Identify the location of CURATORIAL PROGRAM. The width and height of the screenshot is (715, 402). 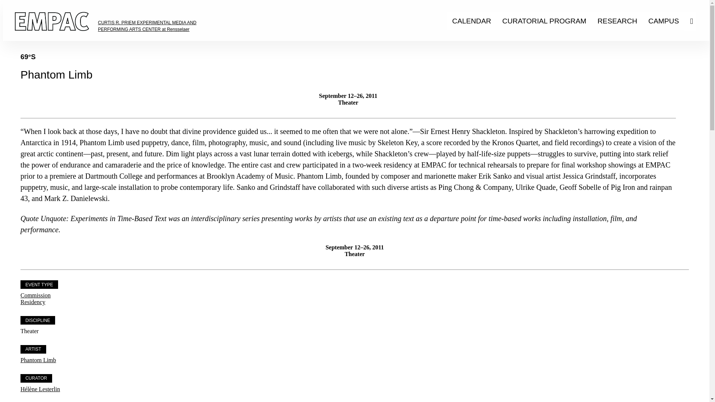
(544, 21).